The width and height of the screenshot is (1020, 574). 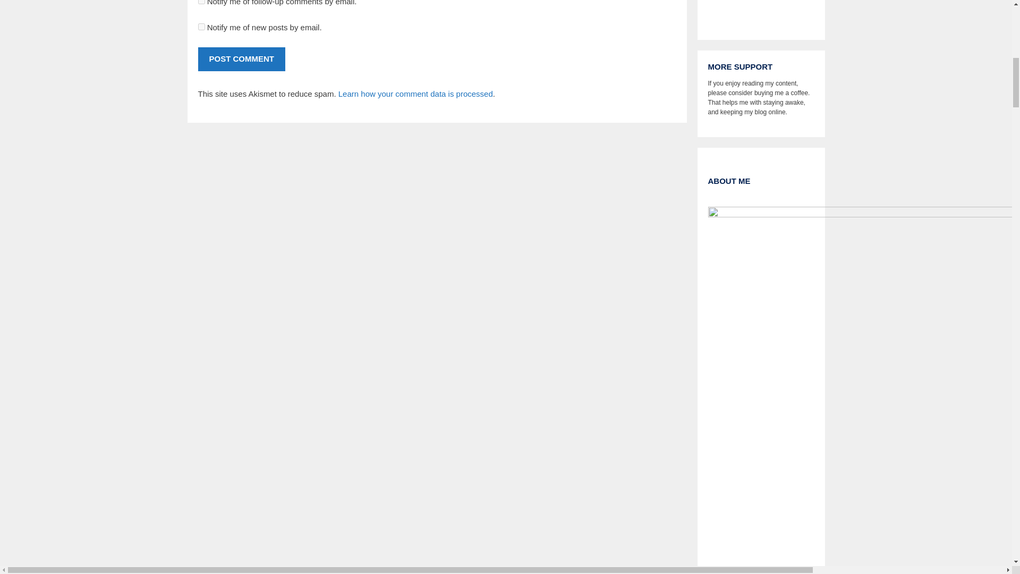 What do you see at coordinates (201, 27) in the screenshot?
I see `subscribe` at bounding box center [201, 27].